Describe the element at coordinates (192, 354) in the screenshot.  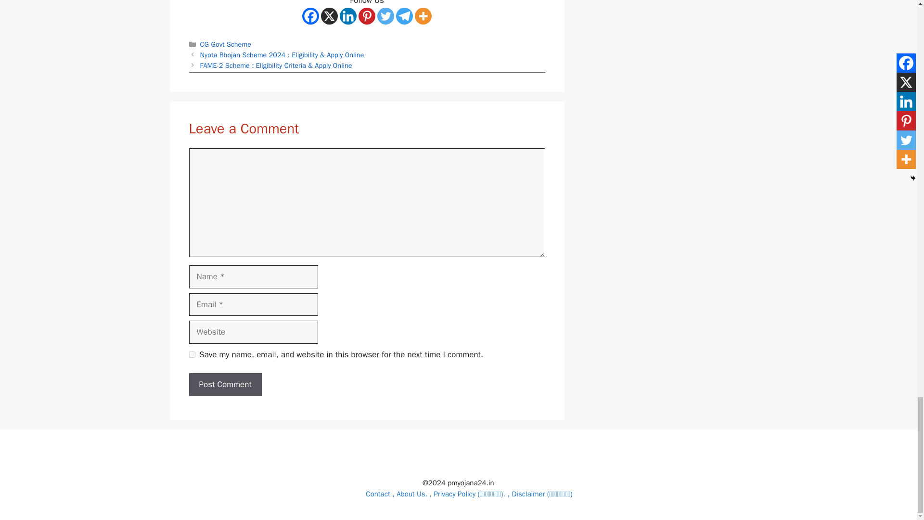
I see `yes` at that location.